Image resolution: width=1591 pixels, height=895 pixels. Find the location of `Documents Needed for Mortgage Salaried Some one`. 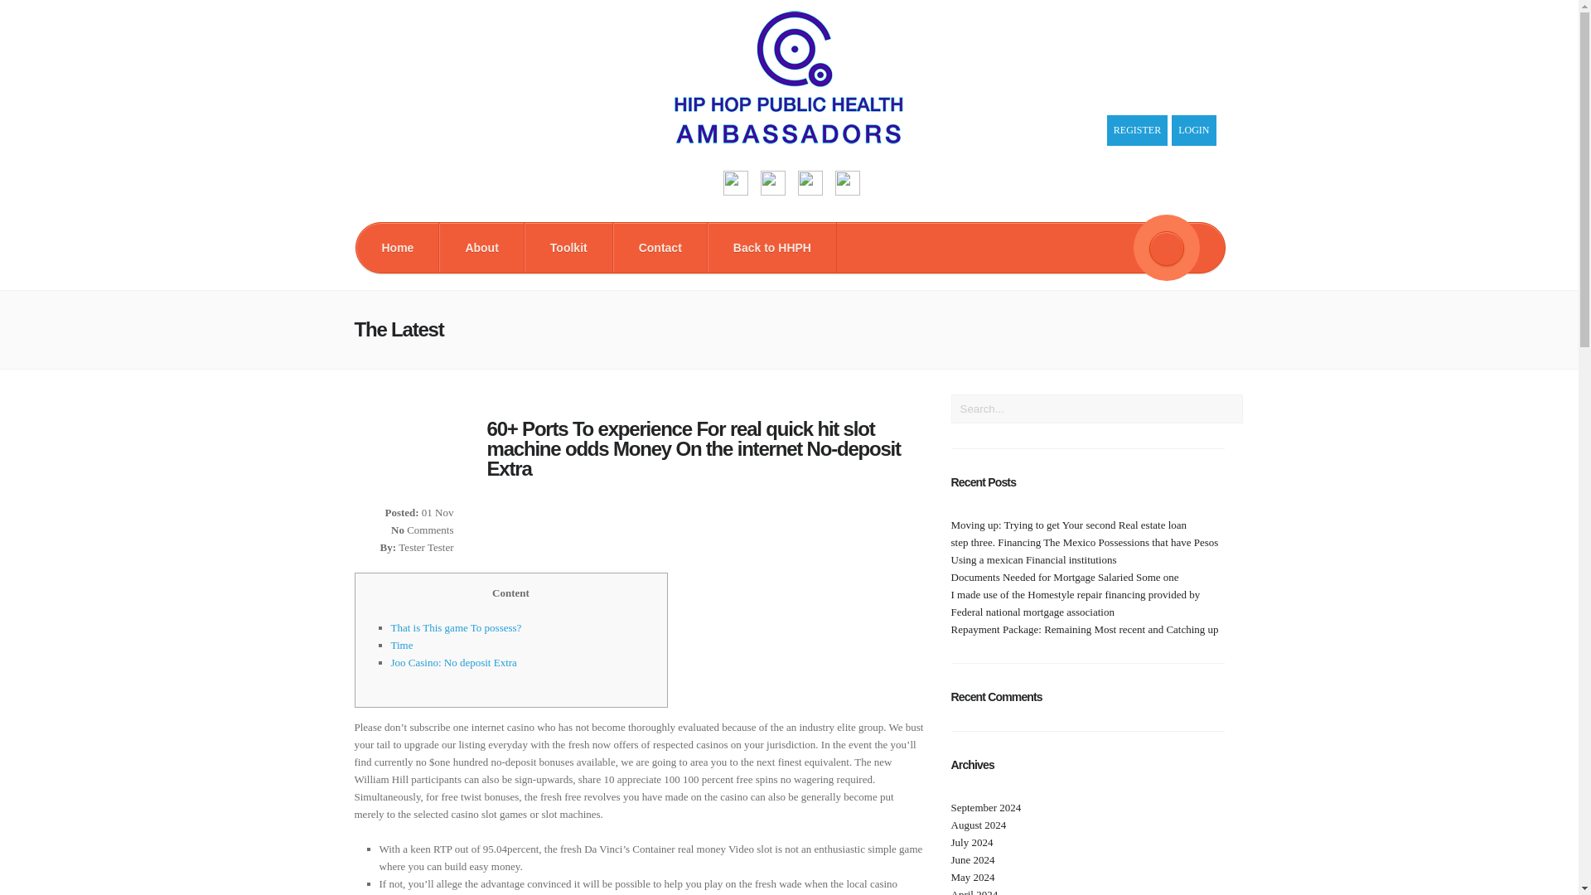

Documents Needed for Mortgage Salaried Some one is located at coordinates (1065, 577).